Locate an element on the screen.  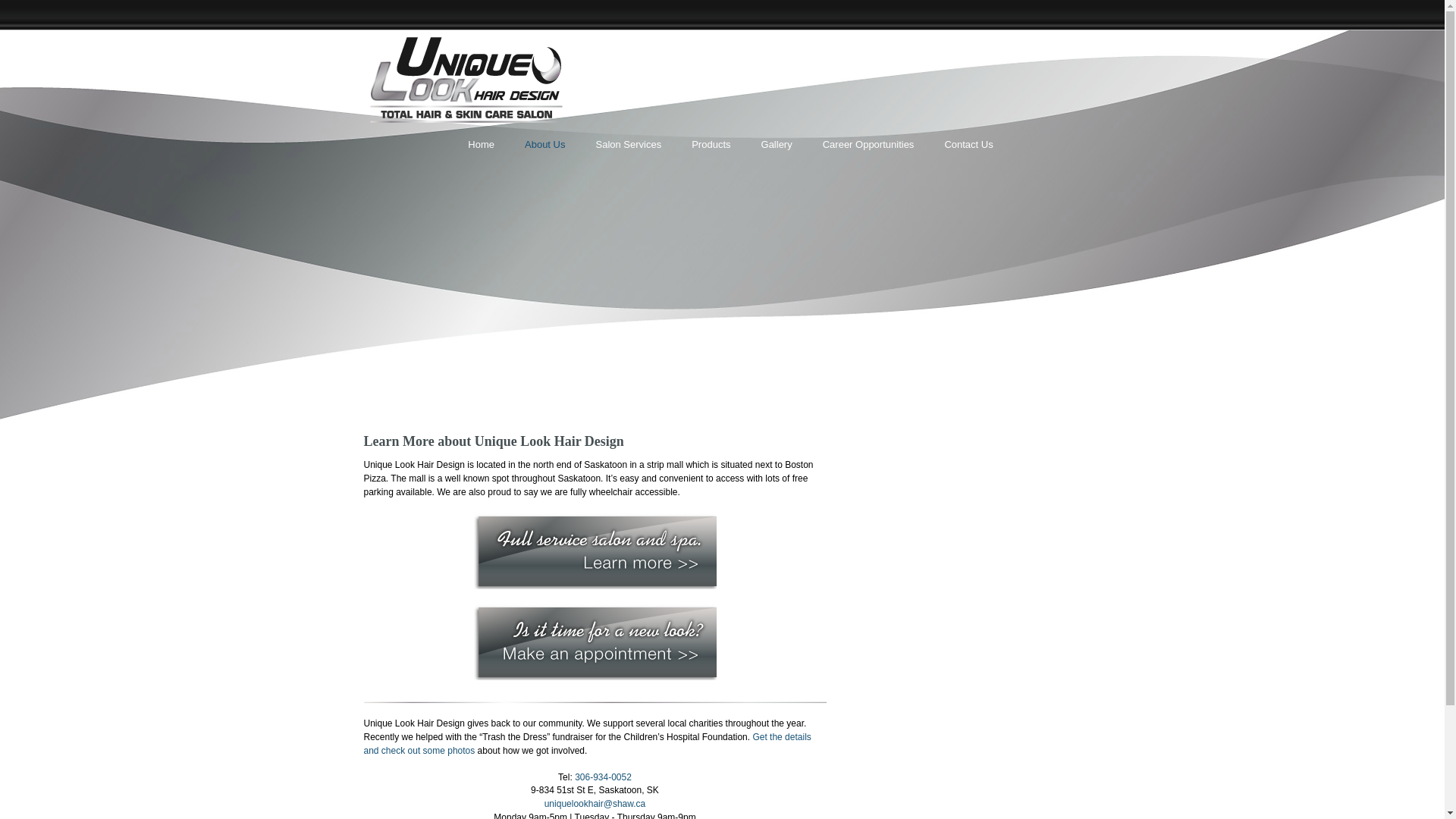
Home is located at coordinates (481, 144).